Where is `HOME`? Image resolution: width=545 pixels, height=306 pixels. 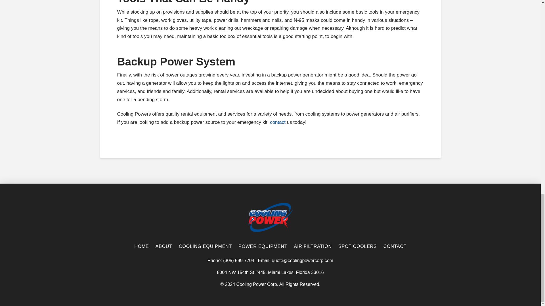 HOME is located at coordinates (141, 246).